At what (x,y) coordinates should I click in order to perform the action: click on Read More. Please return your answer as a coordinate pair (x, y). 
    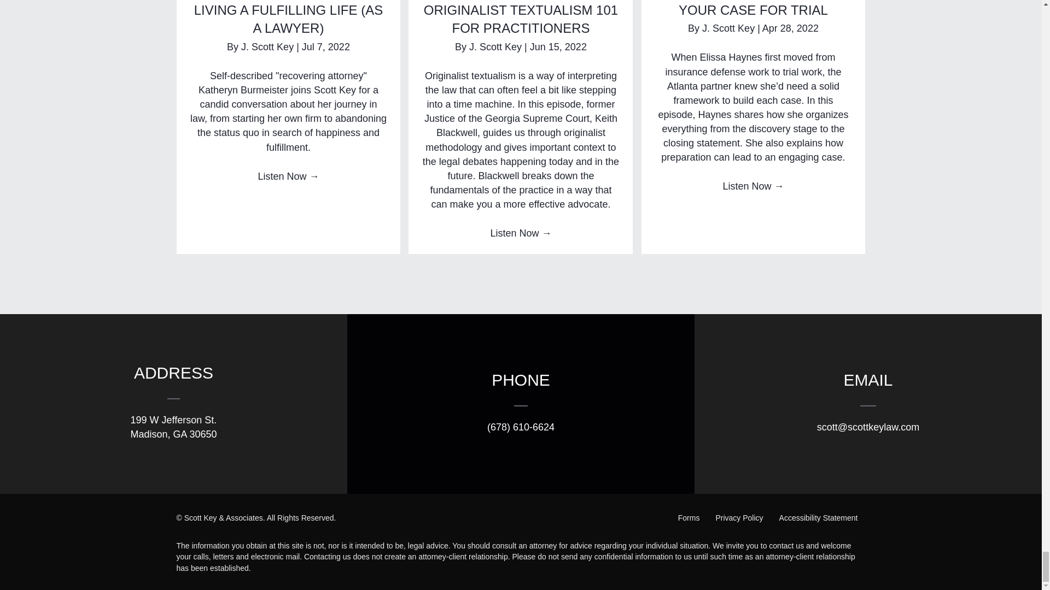
    Looking at the image, I should click on (521, 233).